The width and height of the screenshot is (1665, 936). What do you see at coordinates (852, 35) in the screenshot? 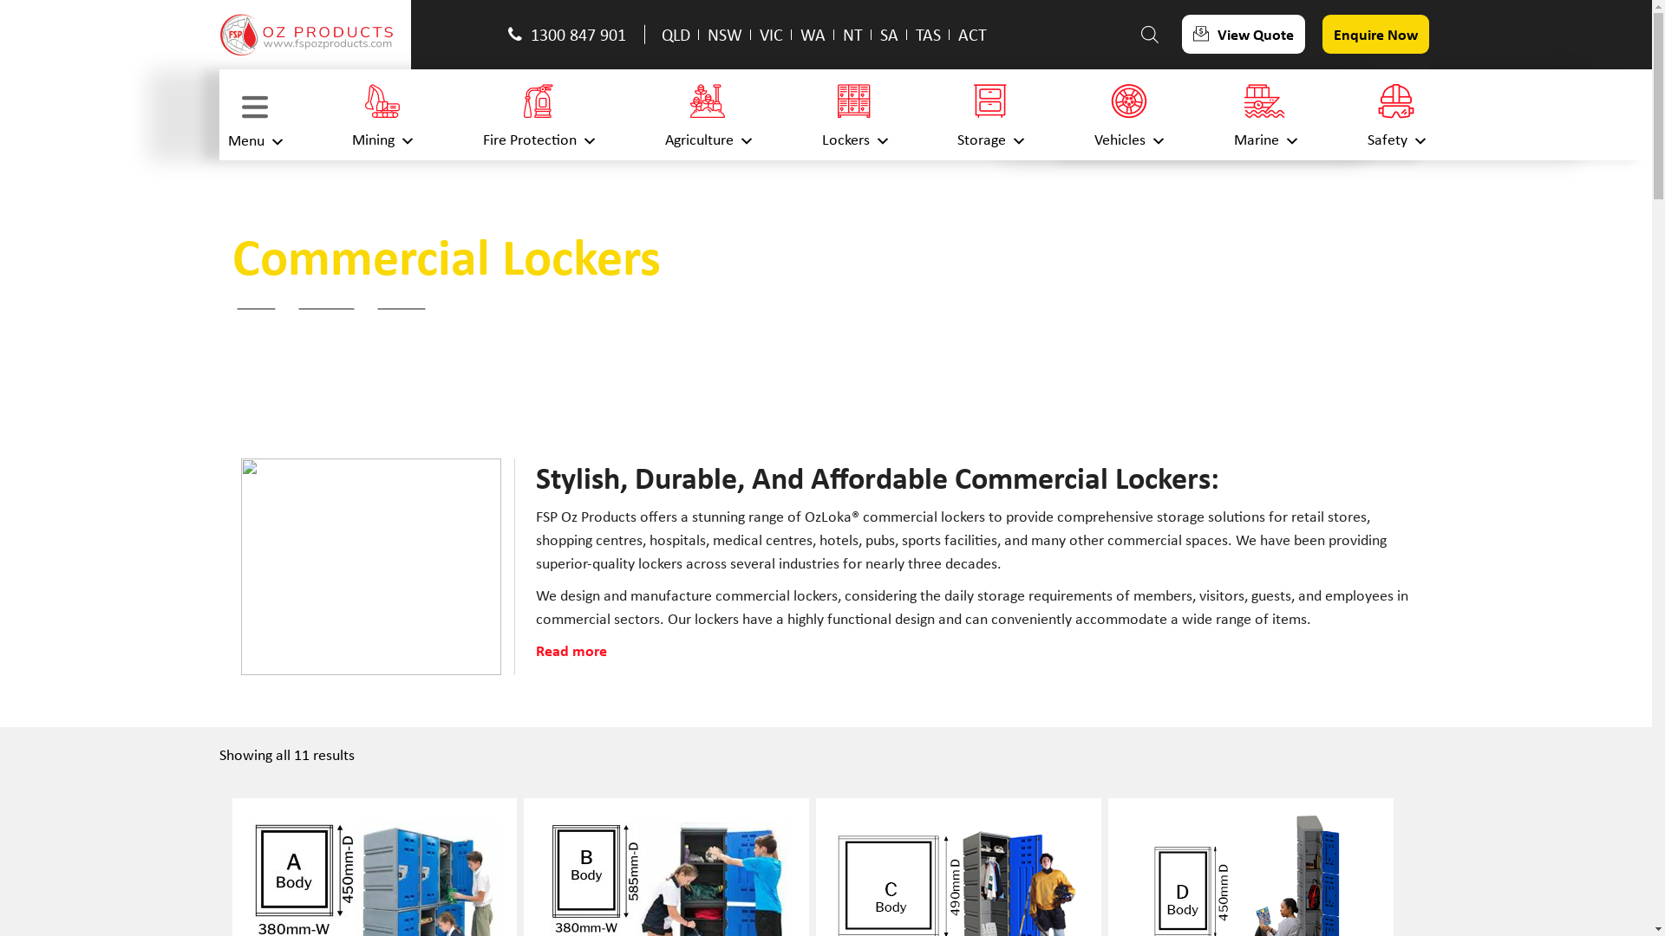
I see `NT` at bounding box center [852, 35].